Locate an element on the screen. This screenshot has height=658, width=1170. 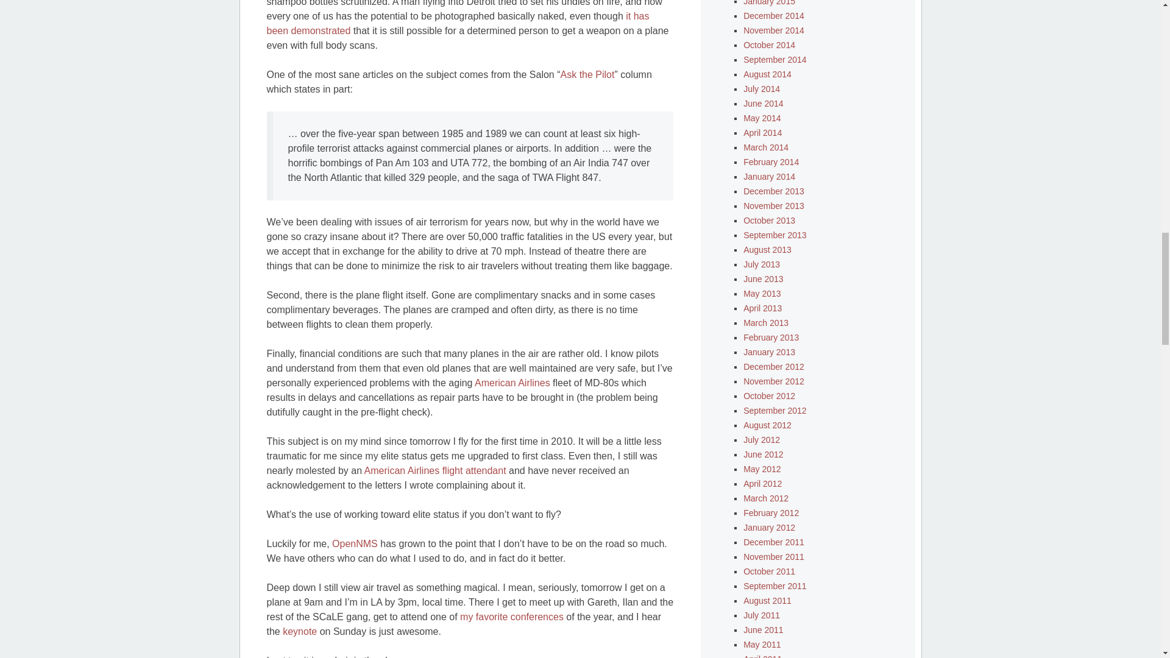
keynote is located at coordinates (300, 631).